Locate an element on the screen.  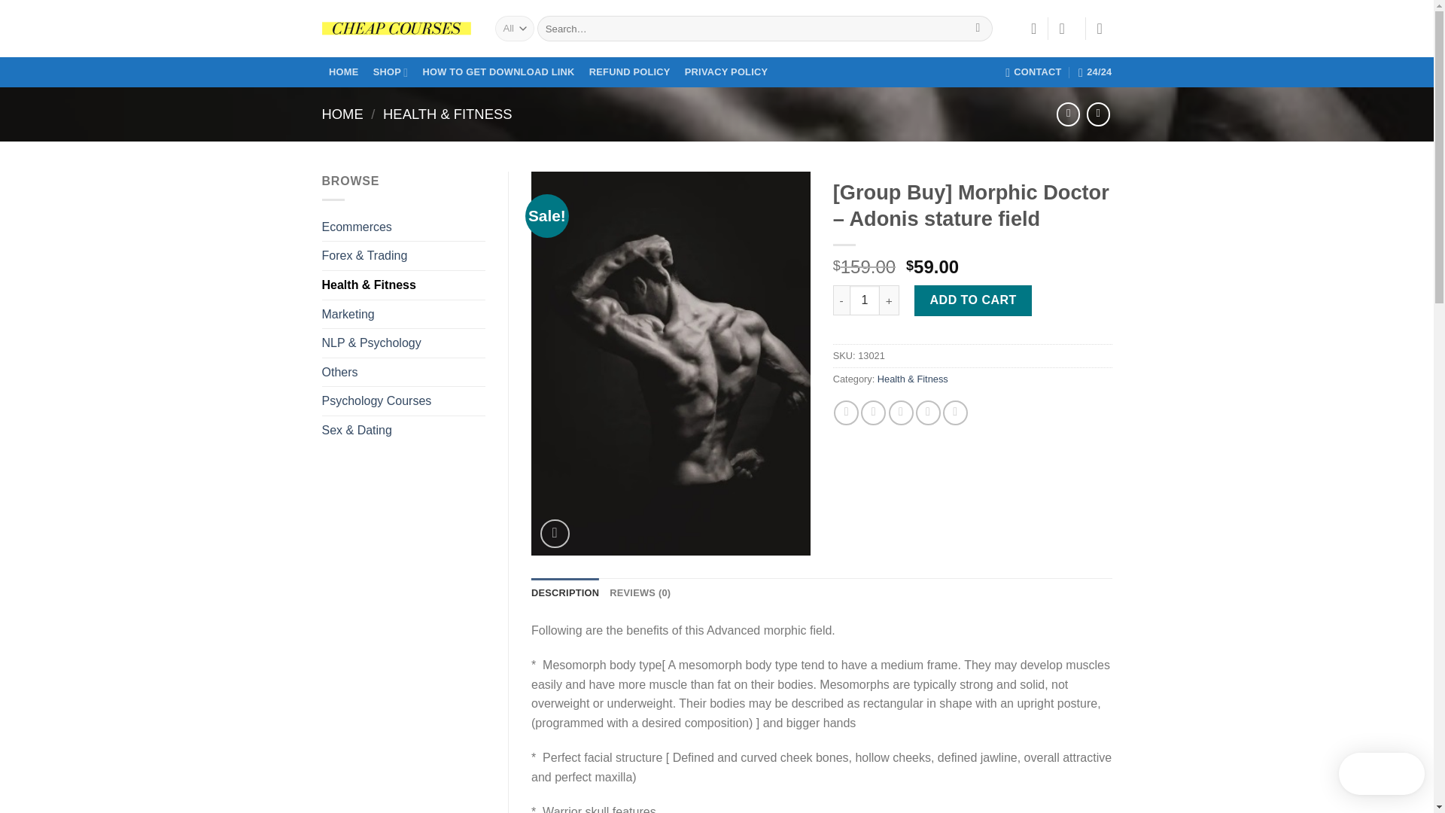
PRIVACY POLICY is located at coordinates (726, 72).